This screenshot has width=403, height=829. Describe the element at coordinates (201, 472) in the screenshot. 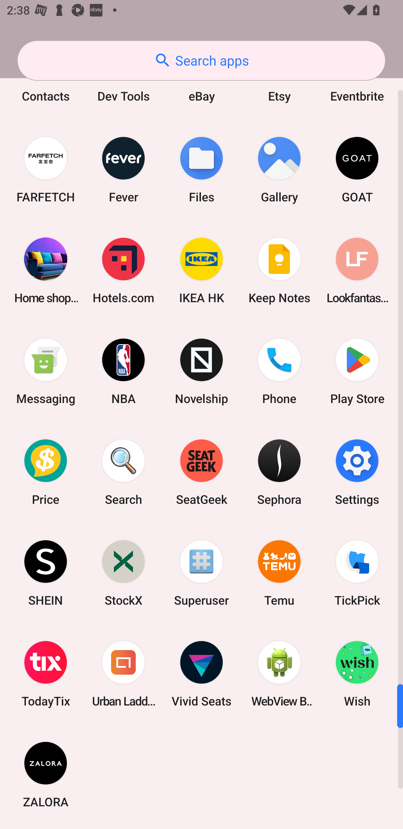

I see `SeatGeek` at that location.